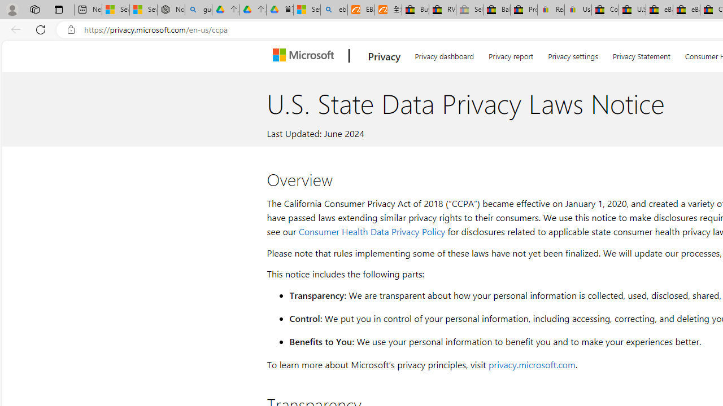 This screenshot has width=723, height=406. What do you see at coordinates (198, 10) in the screenshot?
I see `guge yunpan - Search` at bounding box center [198, 10].